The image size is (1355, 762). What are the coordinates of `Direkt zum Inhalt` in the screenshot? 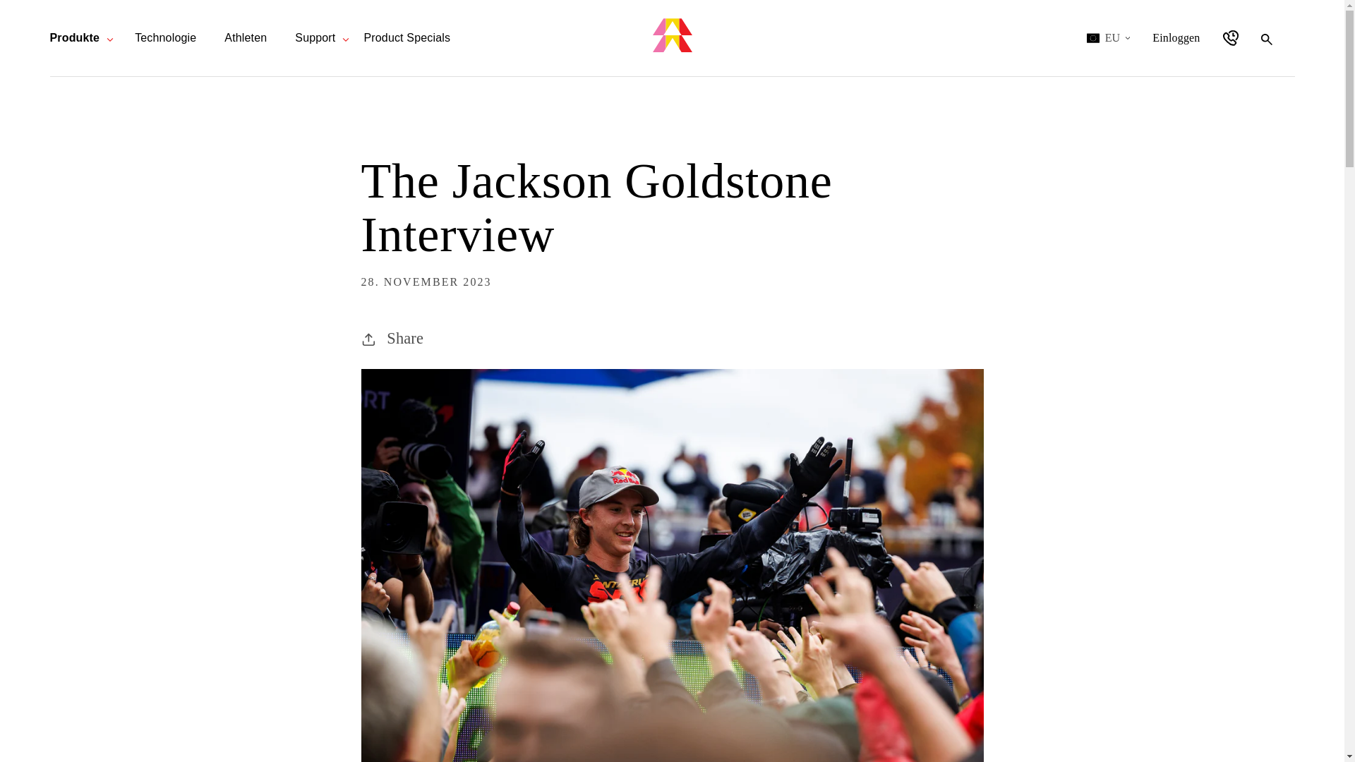 It's located at (165, 37).